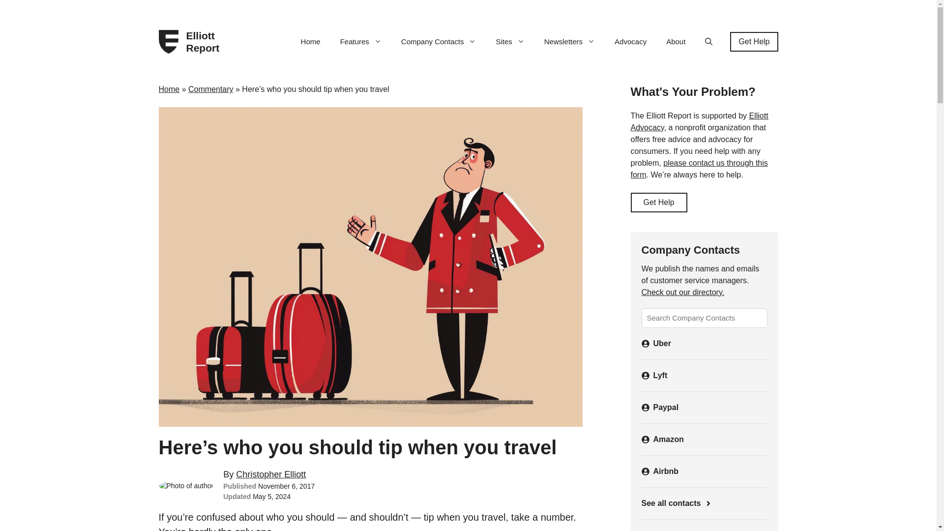 Image resolution: width=944 pixels, height=531 pixels. I want to click on Advocacy, so click(630, 42).